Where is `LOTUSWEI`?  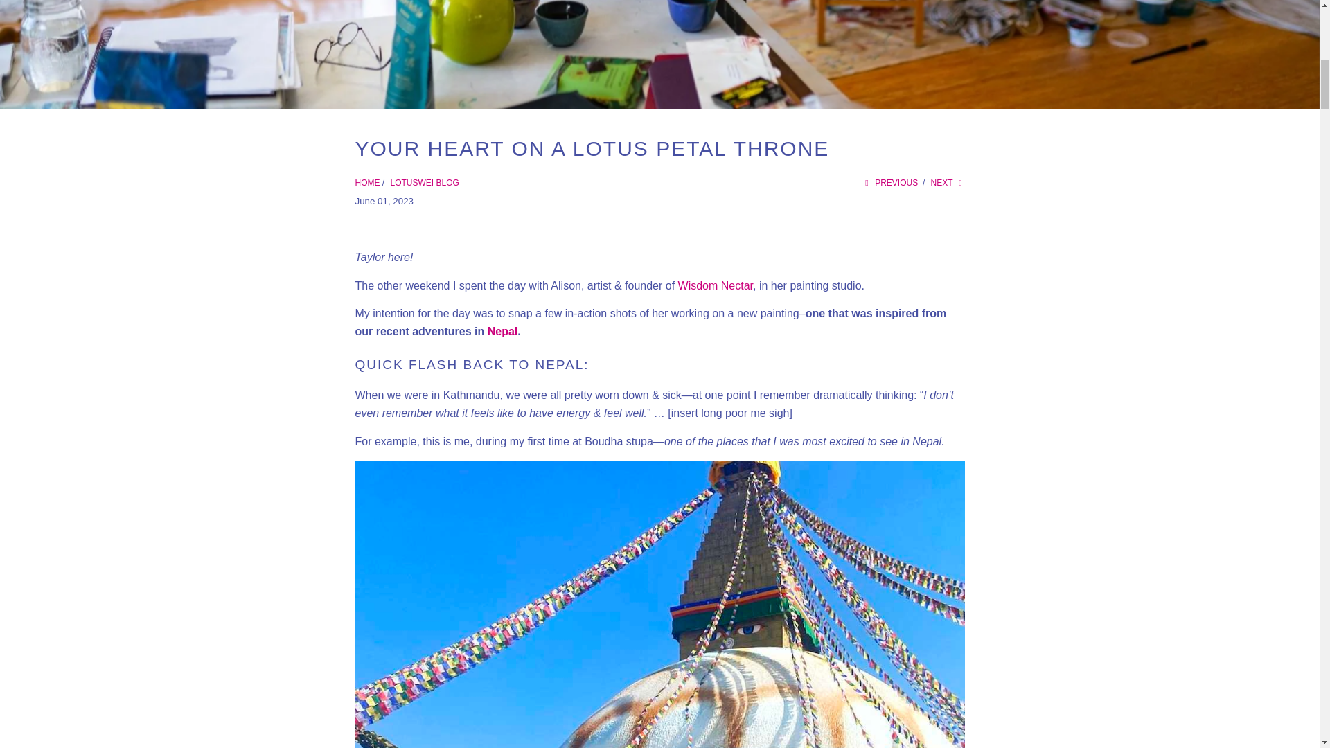
LOTUSWEI is located at coordinates (367, 183).